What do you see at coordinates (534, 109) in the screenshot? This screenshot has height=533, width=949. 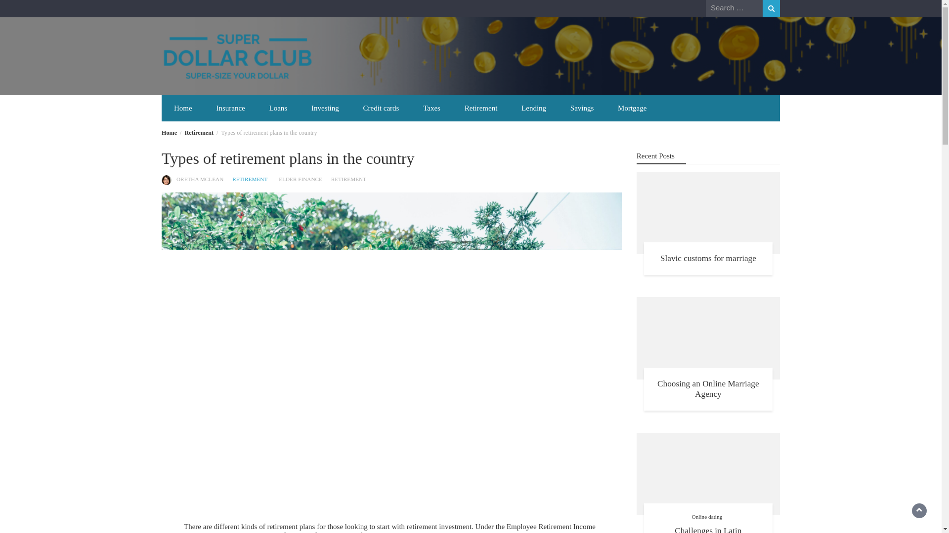 I see `Lending` at bounding box center [534, 109].